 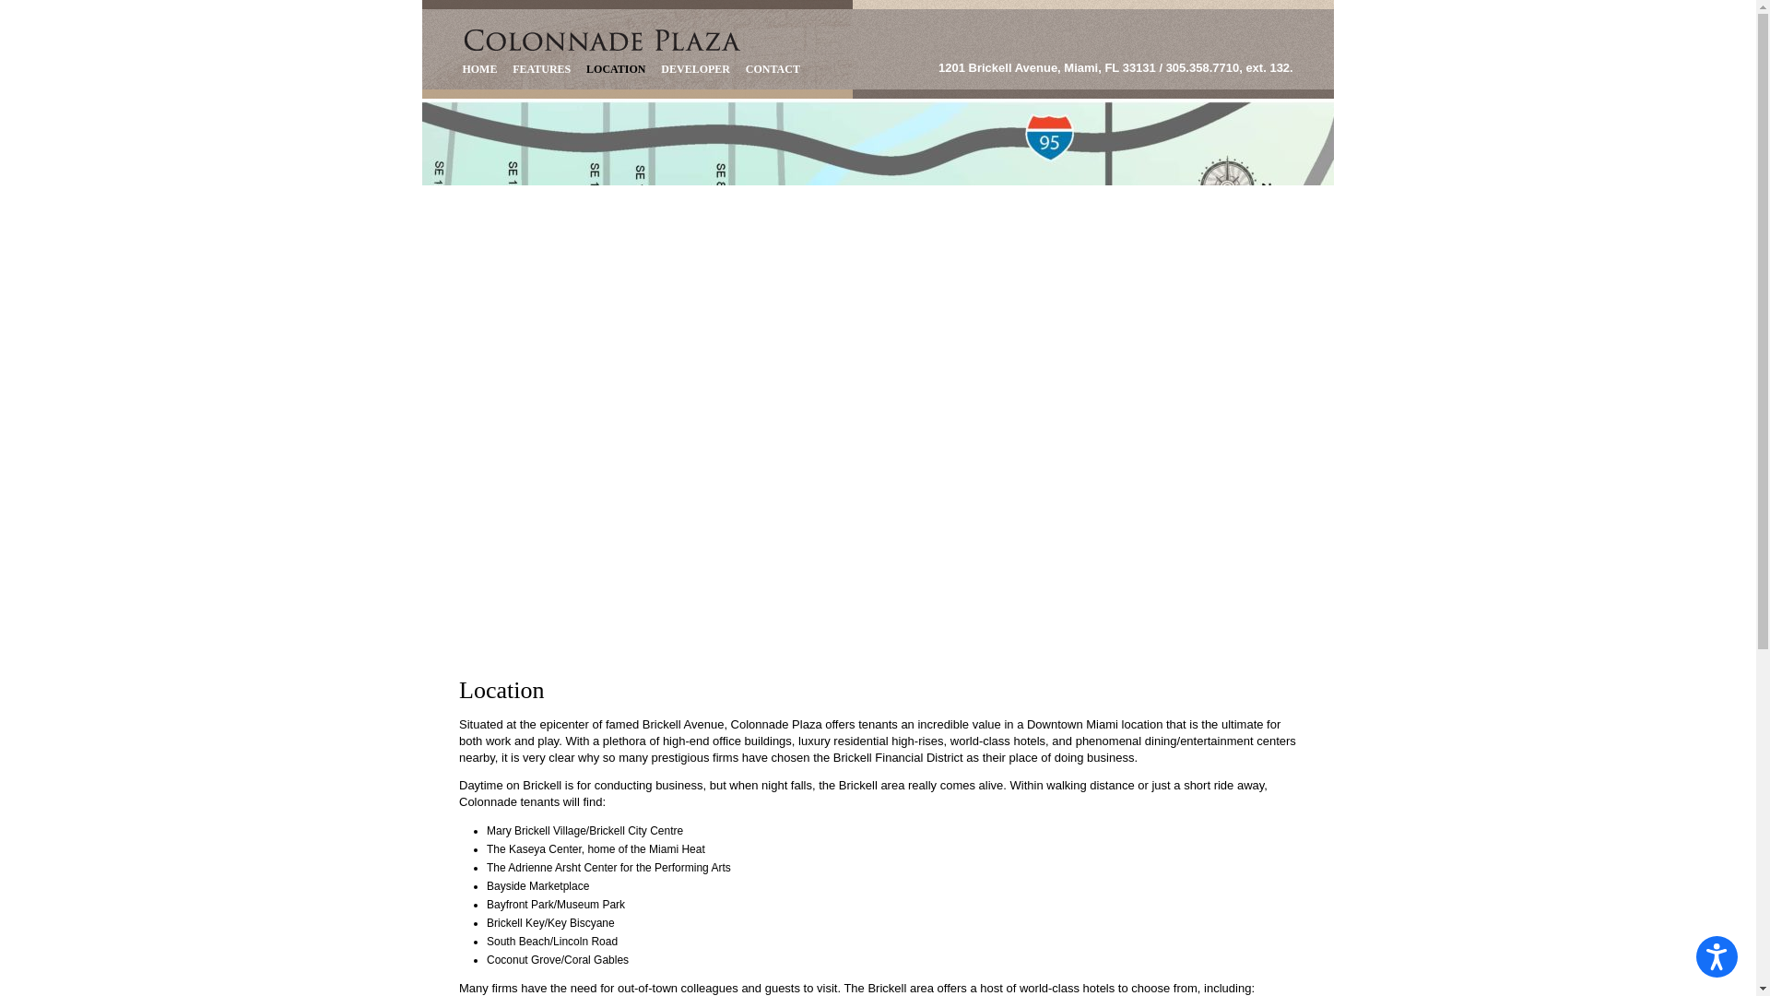 What do you see at coordinates (542, 70) in the screenshot?
I see `FEATURES` at bounding box center [542, 70].